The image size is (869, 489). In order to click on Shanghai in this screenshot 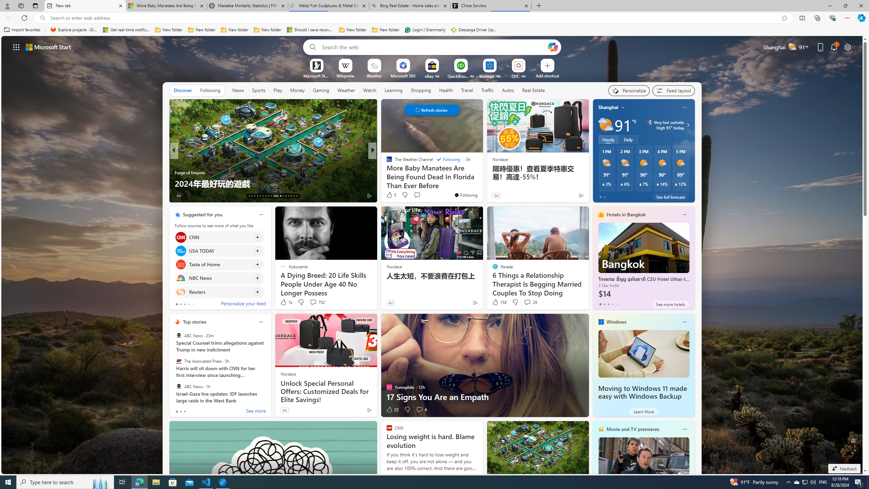, I will do `click(608, 107)`.